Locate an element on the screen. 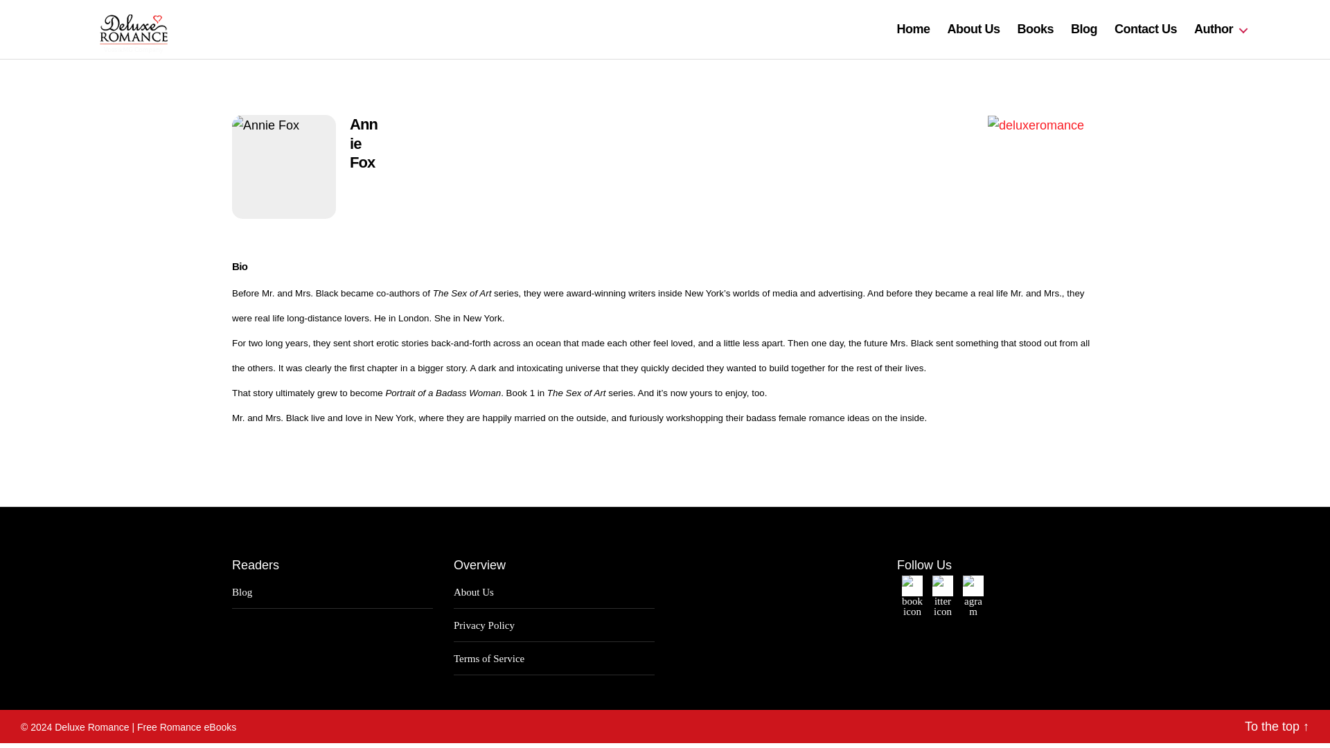  About Us is located at coordinates (973, 30).